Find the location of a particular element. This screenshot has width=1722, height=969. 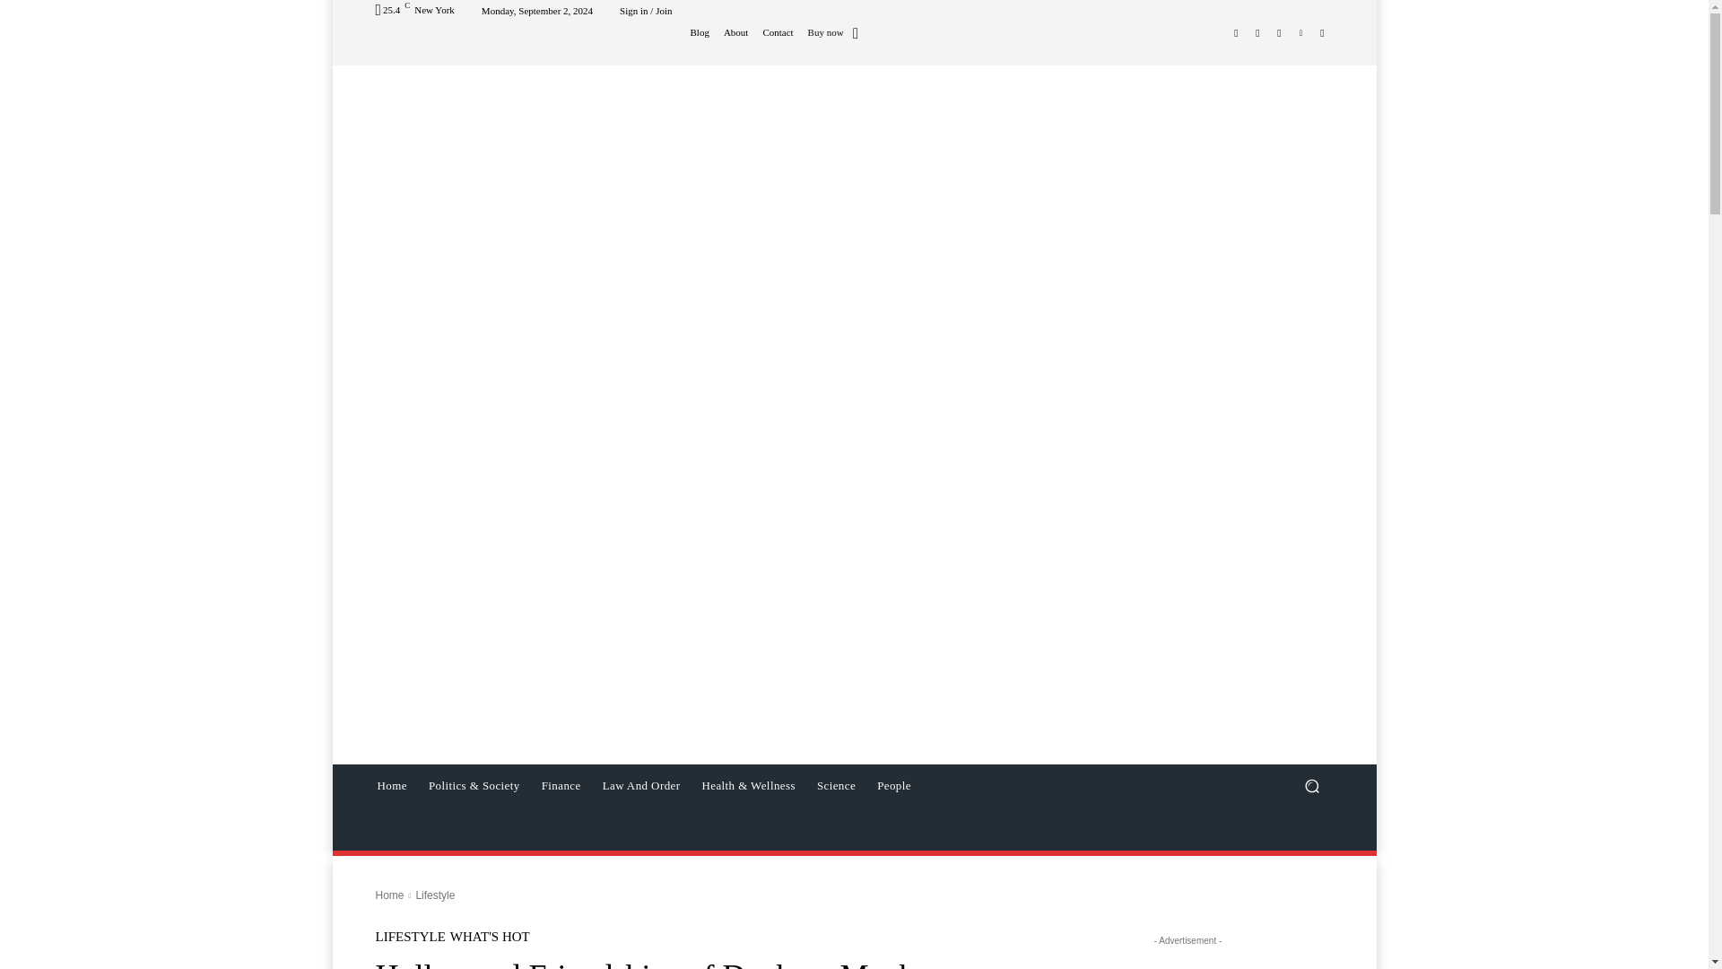

Vimeo is located at coordinates (1300, 31).